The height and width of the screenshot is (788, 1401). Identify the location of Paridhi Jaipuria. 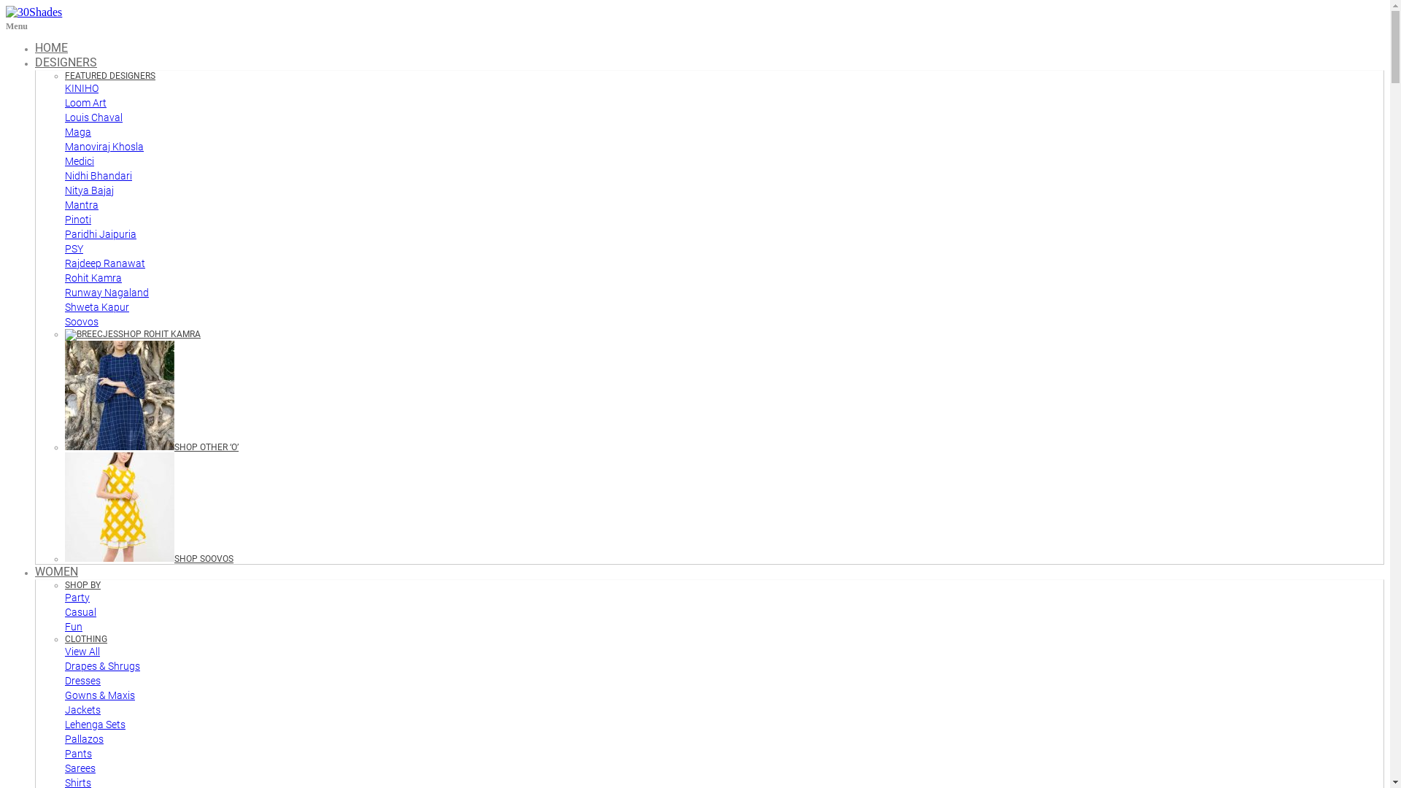
(101, 234).